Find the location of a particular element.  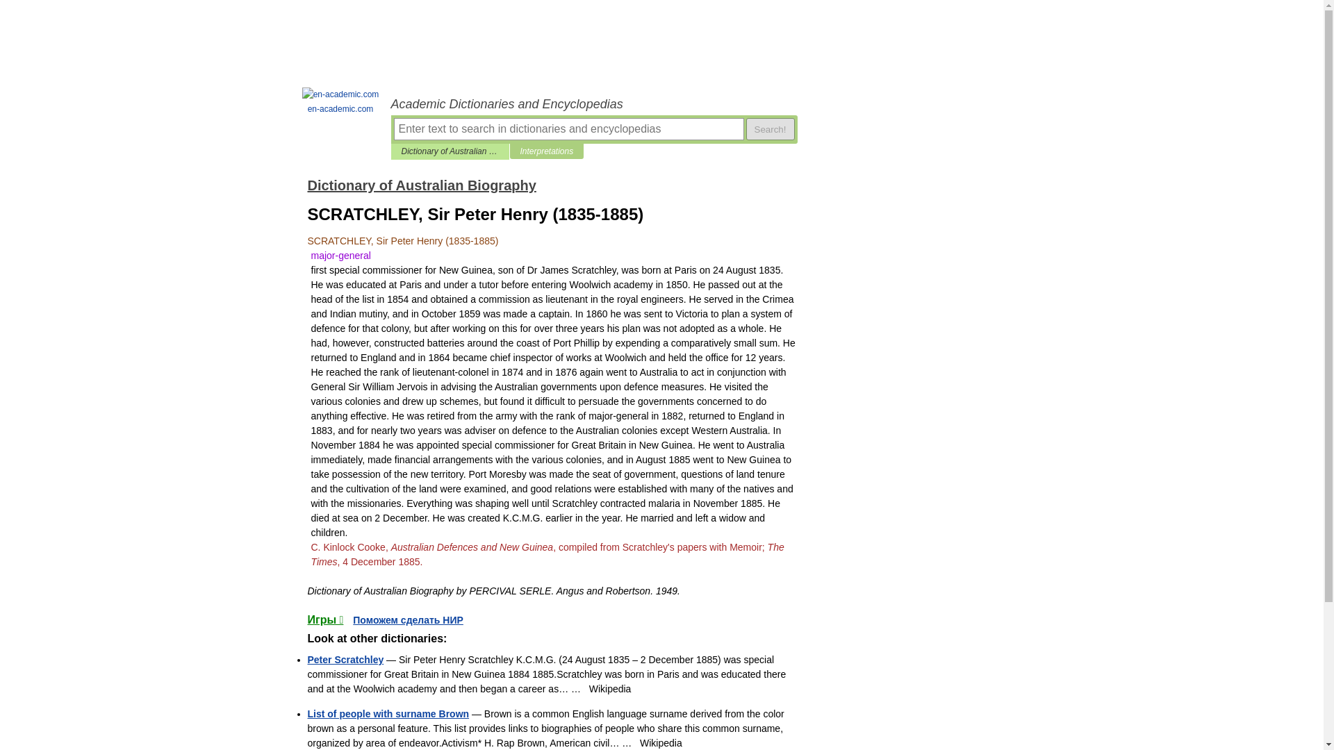

Enter text to search in dictionaries and encyclopedias is located at coordinates (568, 128).